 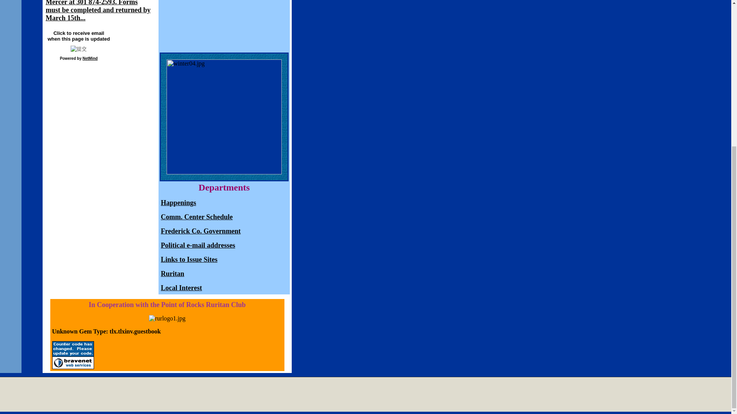 What do you see at coordinates (189, 259) in the screenshot?
I see `Links to Issue Sites` at bounding box center [189, 259].